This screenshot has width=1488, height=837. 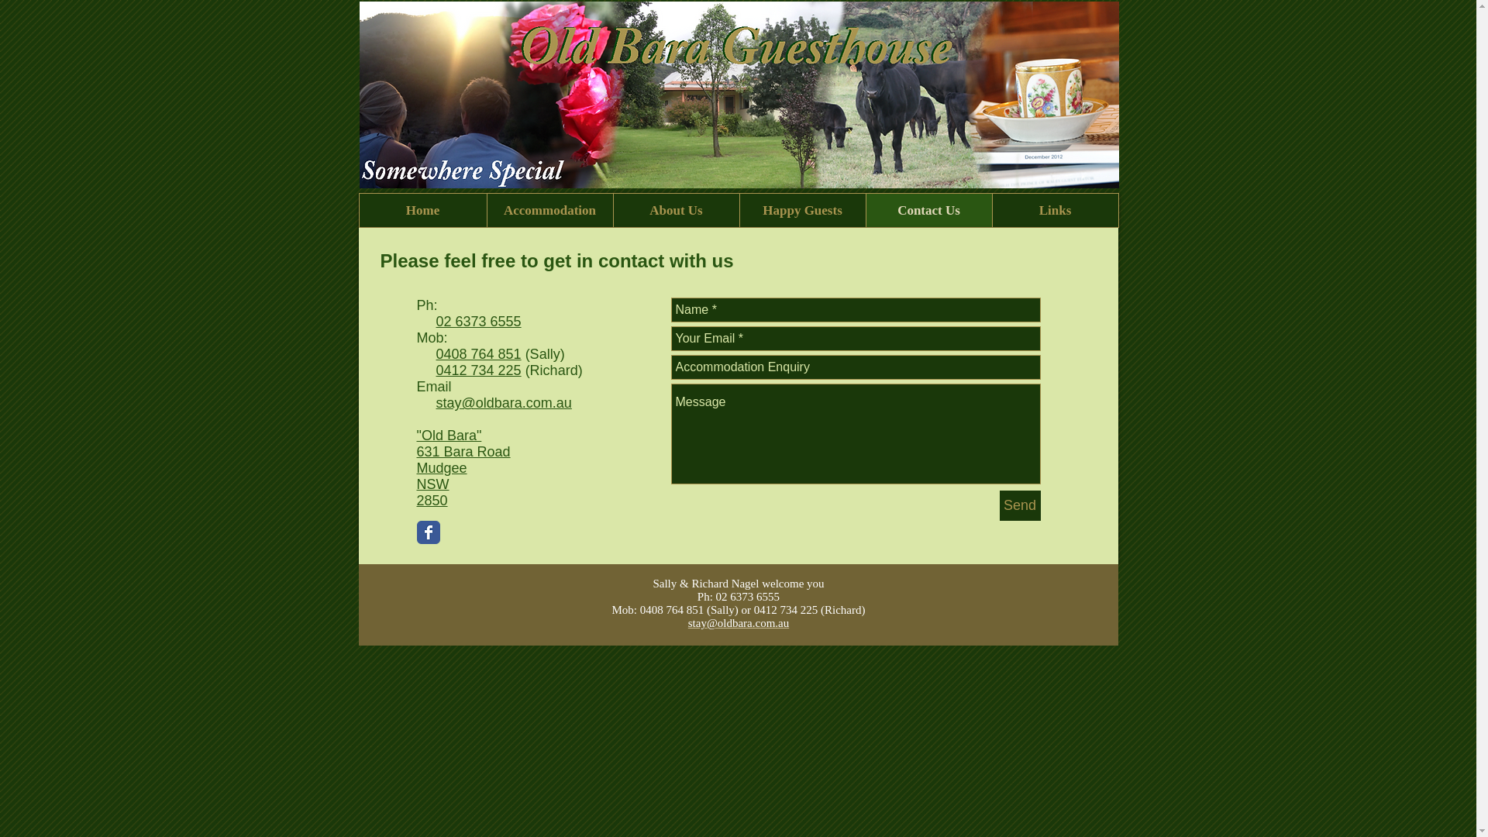 What do you see at coordinates (1056, 211) in the screenshot?
I see `Links` at bounding box center [1056, 211].